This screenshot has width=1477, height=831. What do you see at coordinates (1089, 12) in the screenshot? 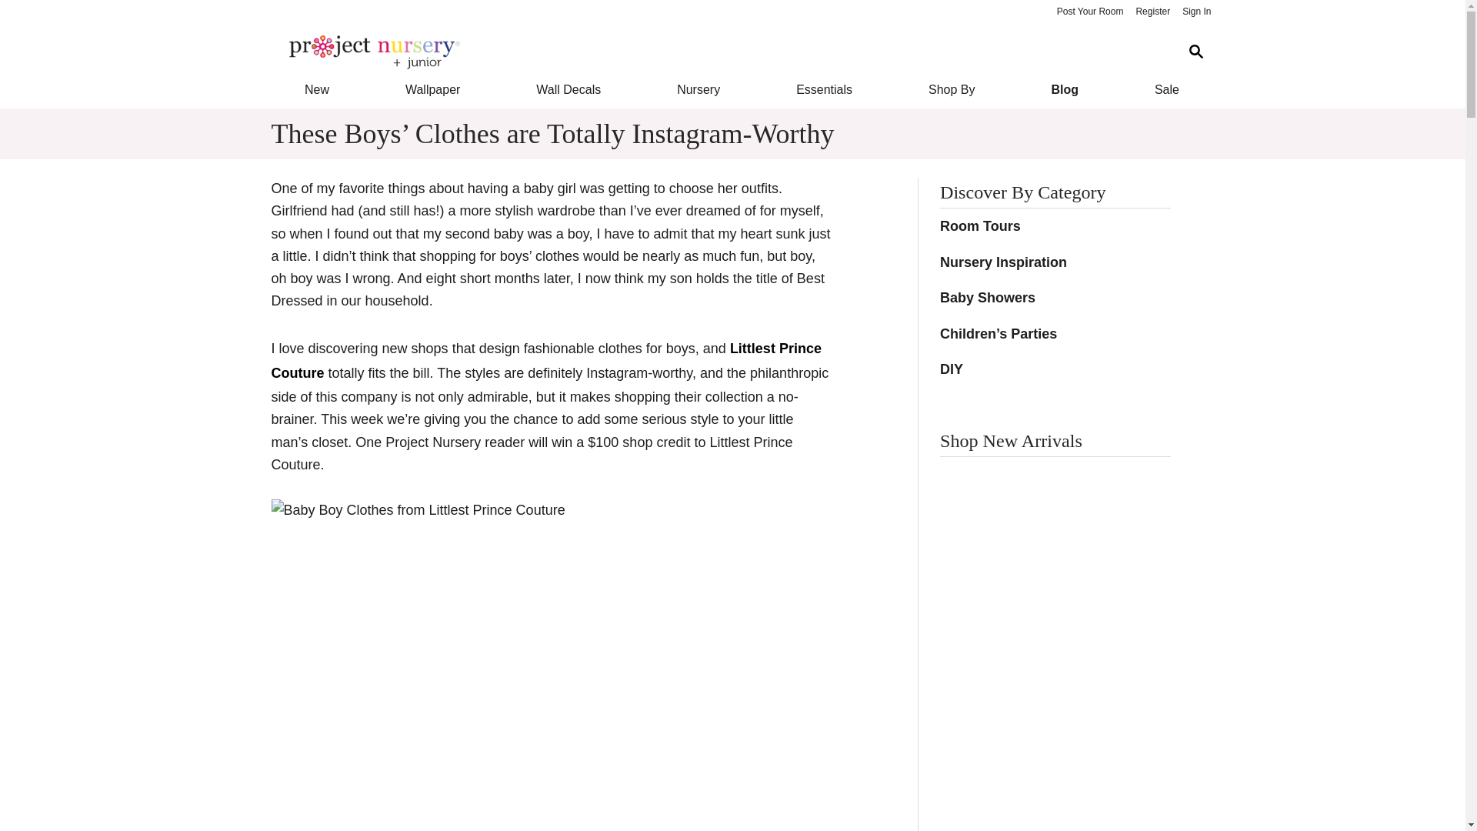
I see `Post Your Room` at bounding box center [1089, 12].